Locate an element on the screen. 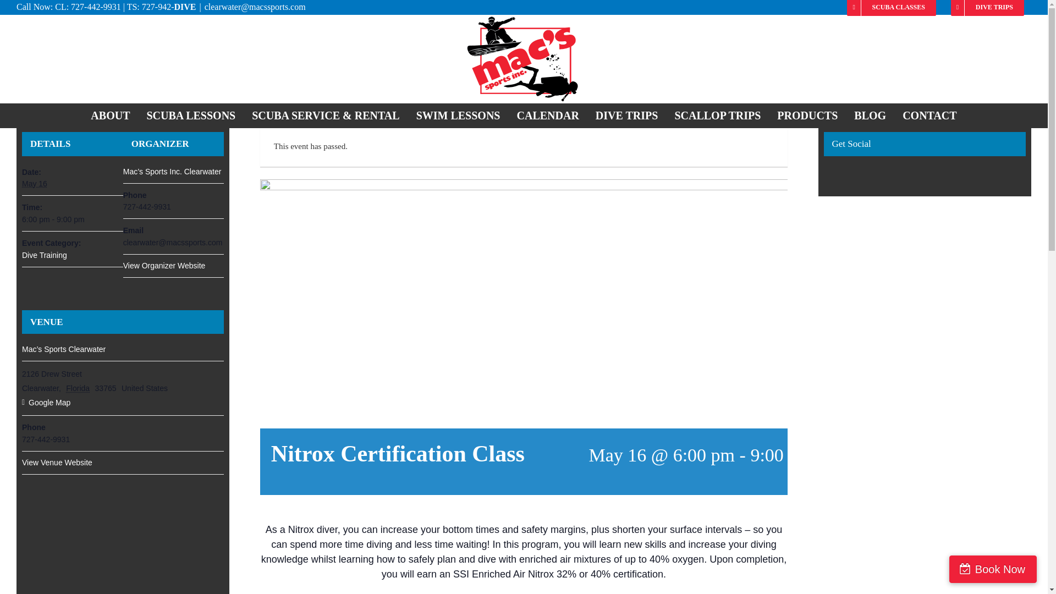 This screenshot has width=1056, height=594. 2024-05-16 is located at coordinates (35, 184).